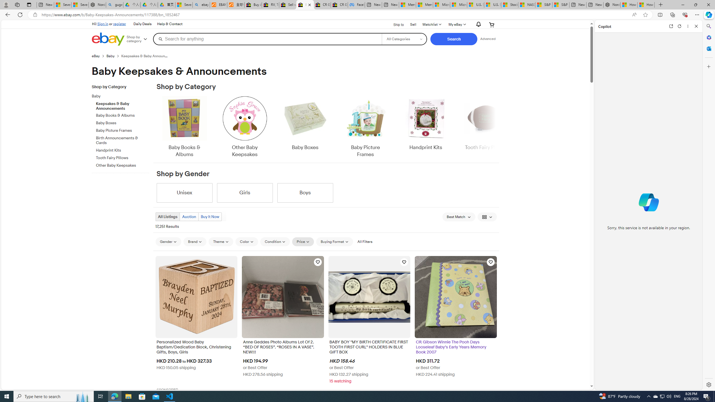 The image size is (715, 402). What do you see at coordinates (139, 39) in the screenshot?
I see `Shop by category` at bounding box center [139, 39].